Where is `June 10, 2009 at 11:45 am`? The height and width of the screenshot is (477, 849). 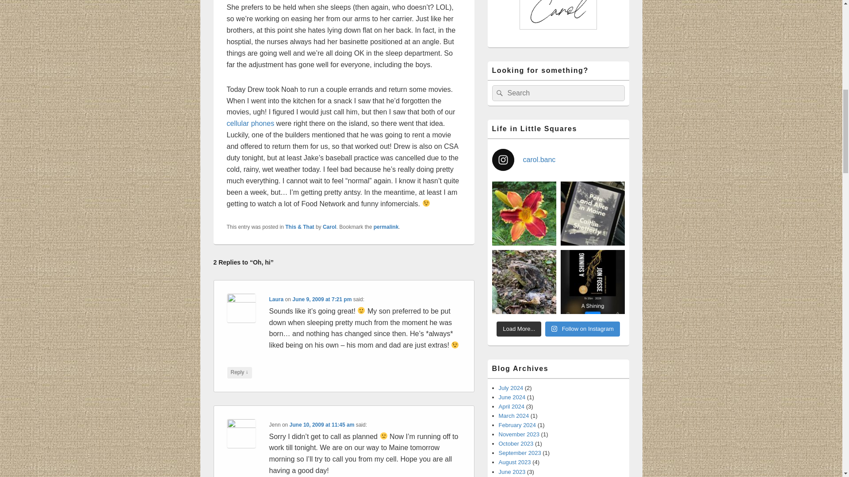
June 10, 2009 at 11:45 am is located at coordinates (322, 424).